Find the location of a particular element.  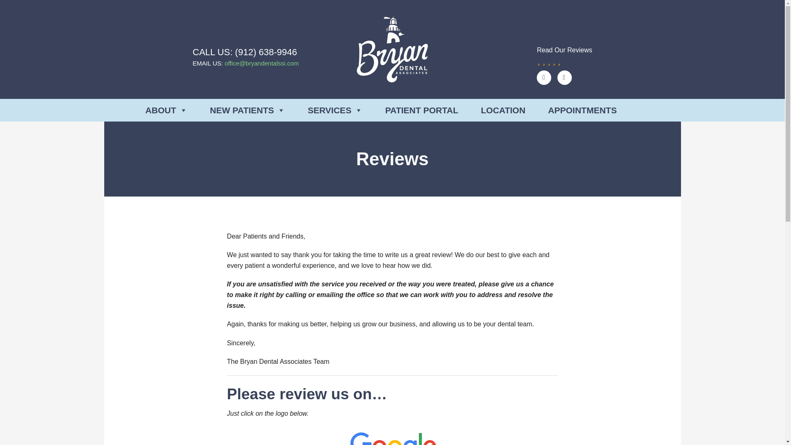

NEW PATIENTS is located at coordinates (248, 110).